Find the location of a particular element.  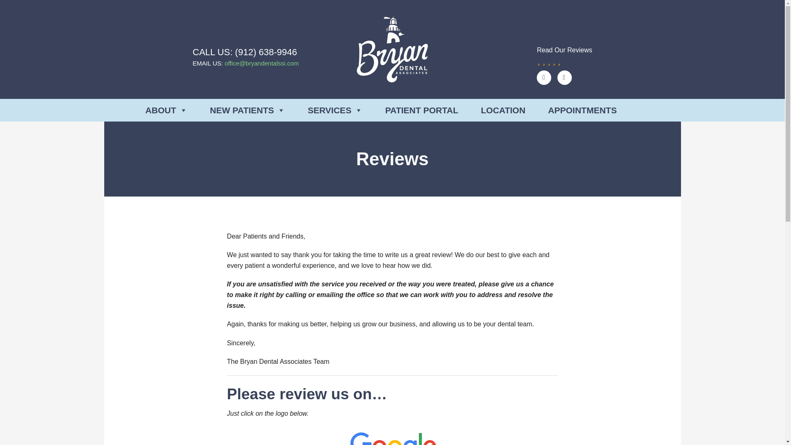

NEW PATIENTS is located at coordinates (248, 110).